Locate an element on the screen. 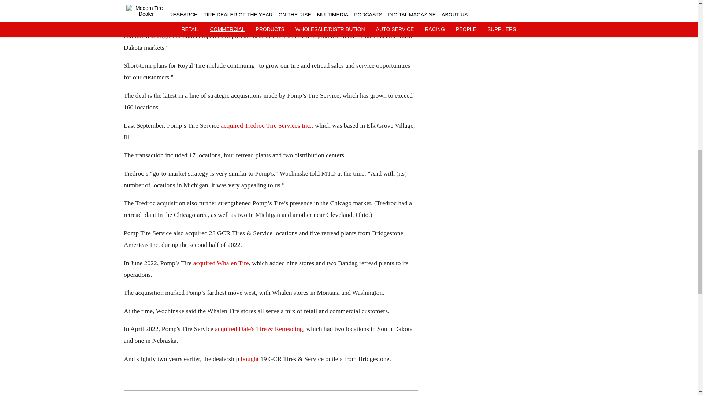 The image size is (703, 395). acquired Whalen Tire is located at coordinates (220, 263).